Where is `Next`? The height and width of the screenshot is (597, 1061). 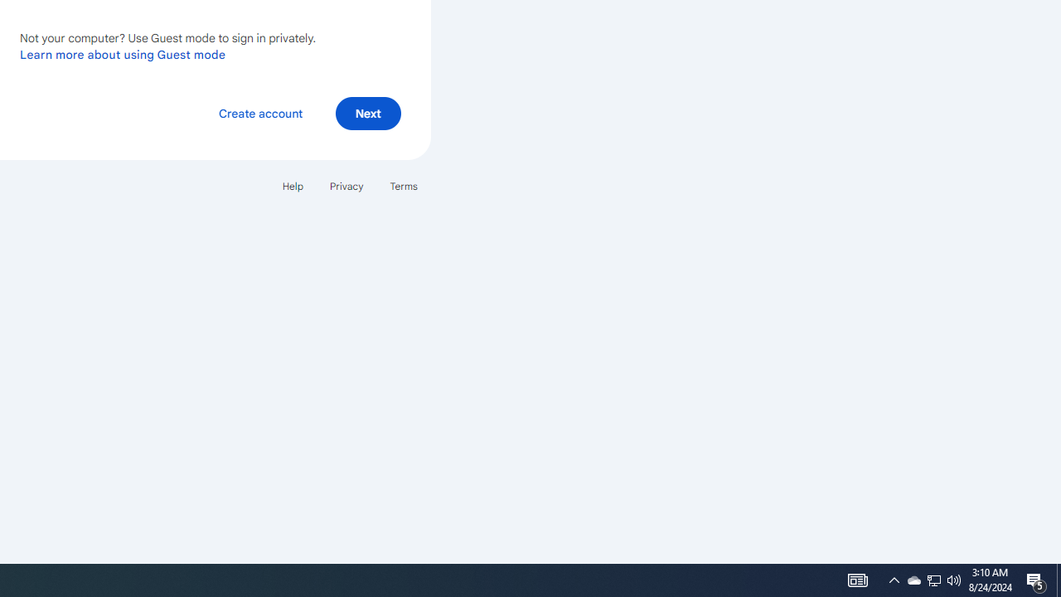 Next is located at coordinates (368, 113).